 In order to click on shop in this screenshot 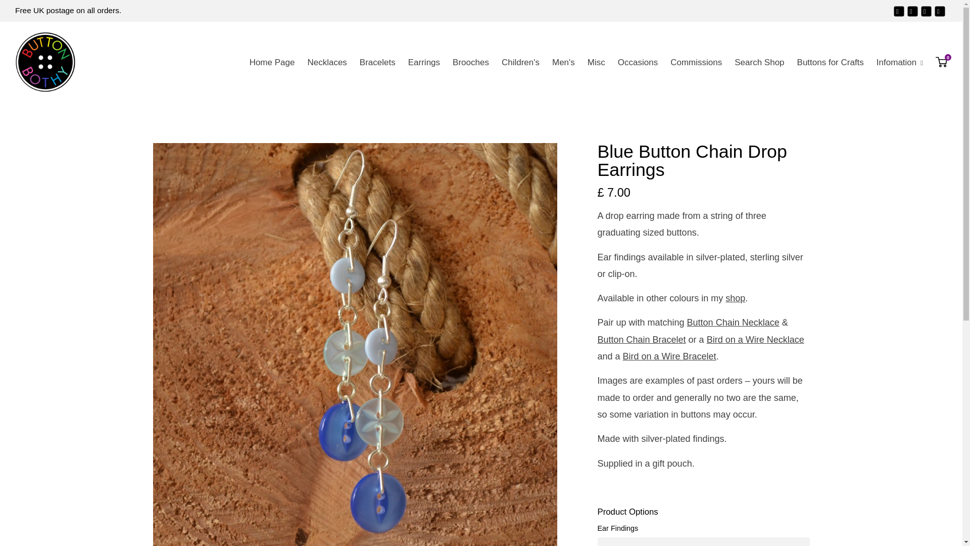, I will do `click(735, 298)`.